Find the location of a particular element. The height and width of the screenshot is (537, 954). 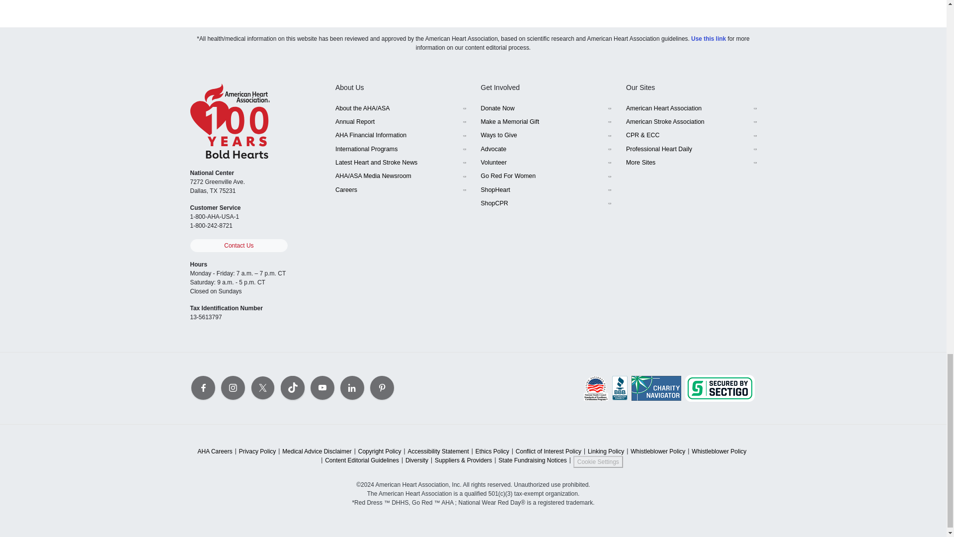

Ways to Give is located at coordinates (546, 135).